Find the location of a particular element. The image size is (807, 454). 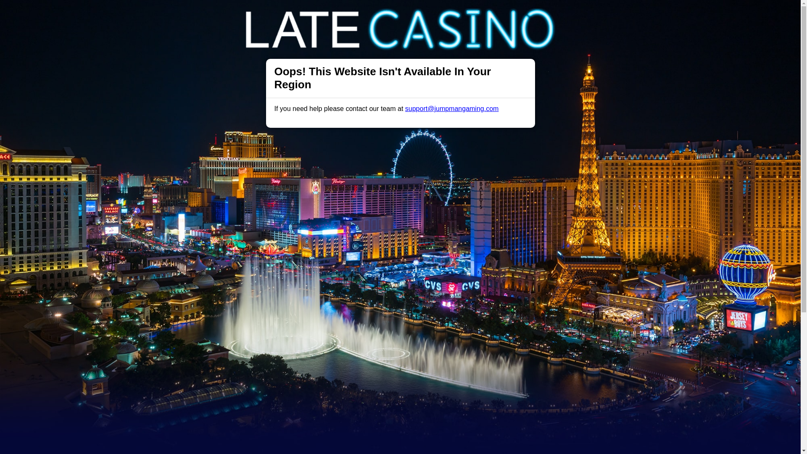

Back To All Games is located at coordinates (400, 419).